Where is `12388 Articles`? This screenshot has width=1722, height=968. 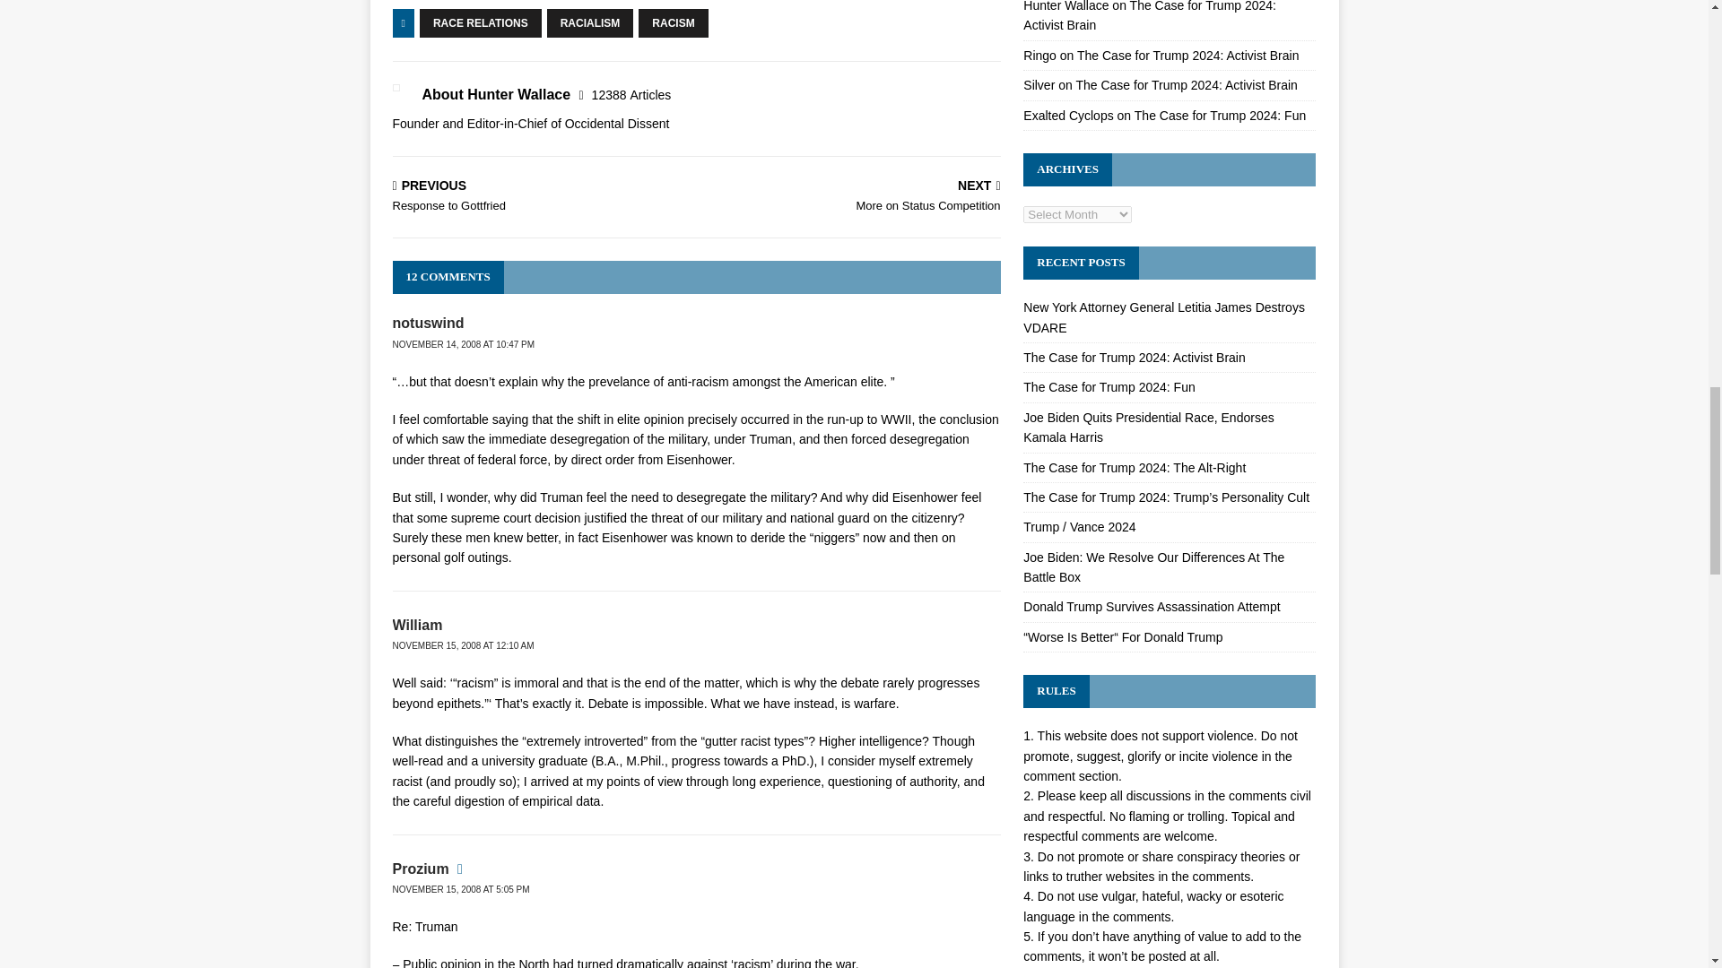
12388 Articles is located at coordinates (631, 95).